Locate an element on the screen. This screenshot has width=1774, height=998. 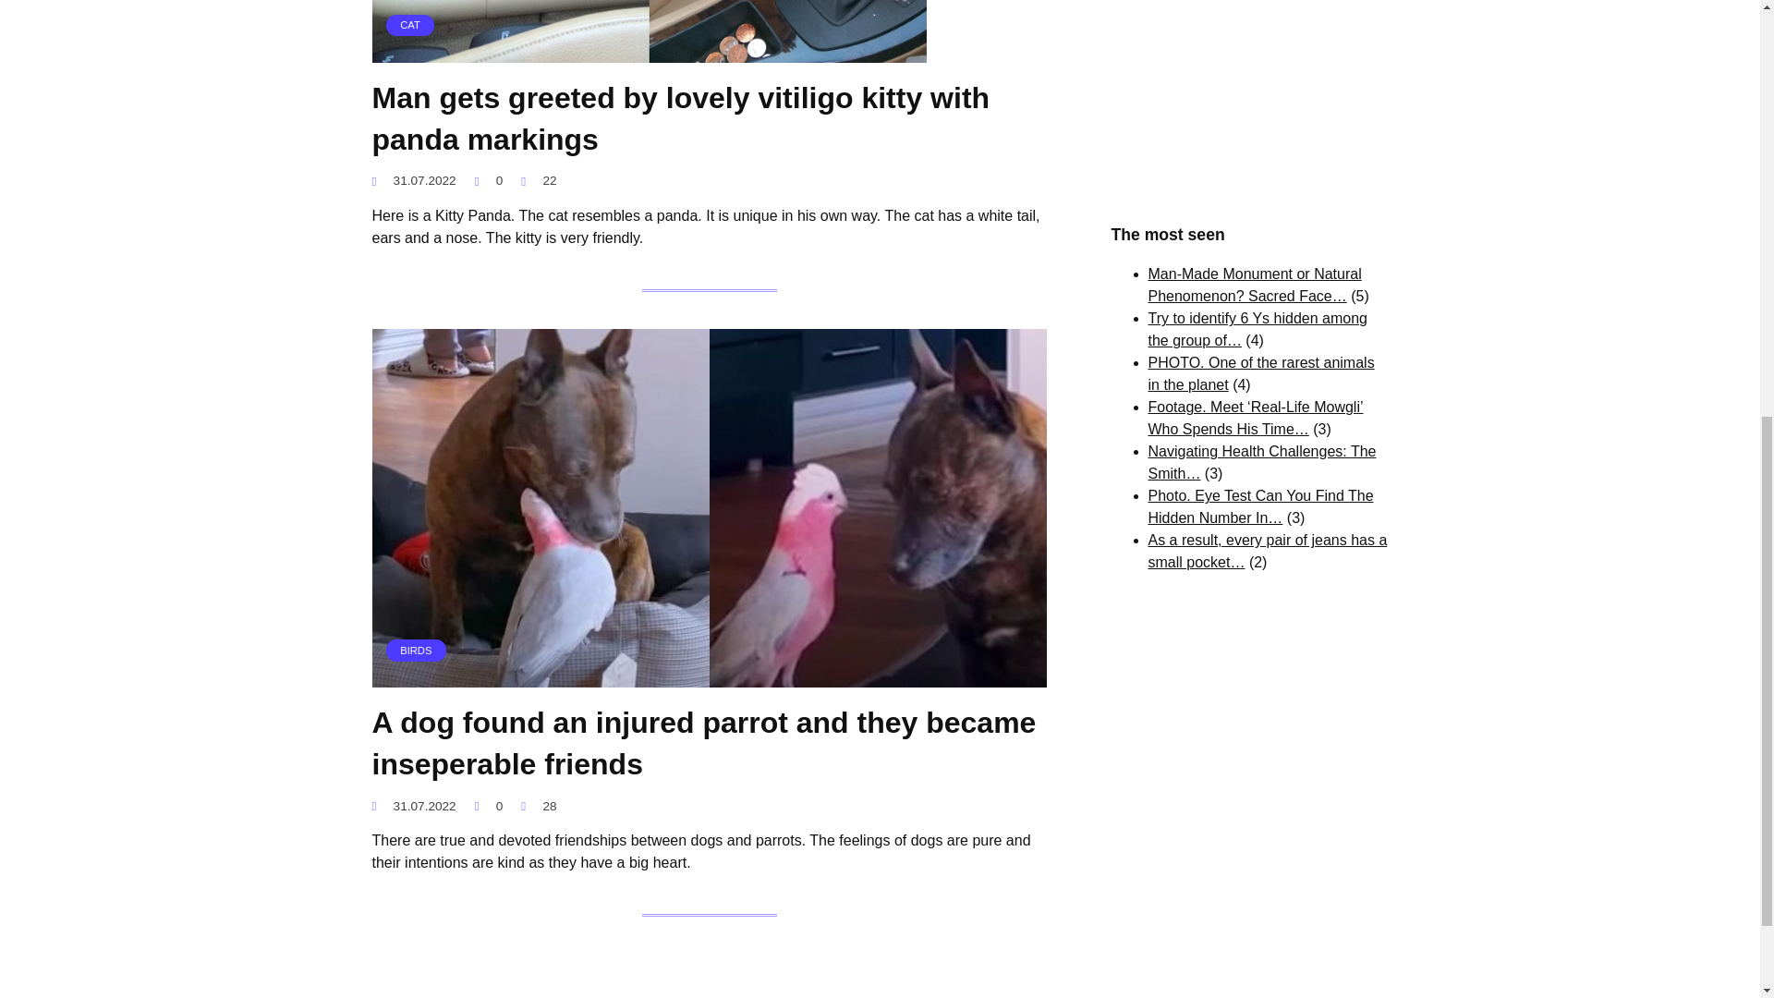
CAT is located at coordinates (649, 51).